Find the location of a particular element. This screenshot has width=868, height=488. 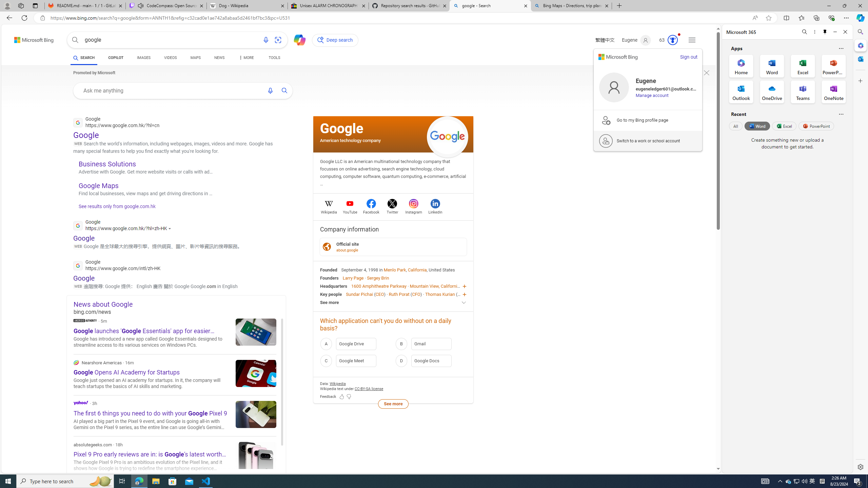

See more images of Google is located at coordinates (448, 137).